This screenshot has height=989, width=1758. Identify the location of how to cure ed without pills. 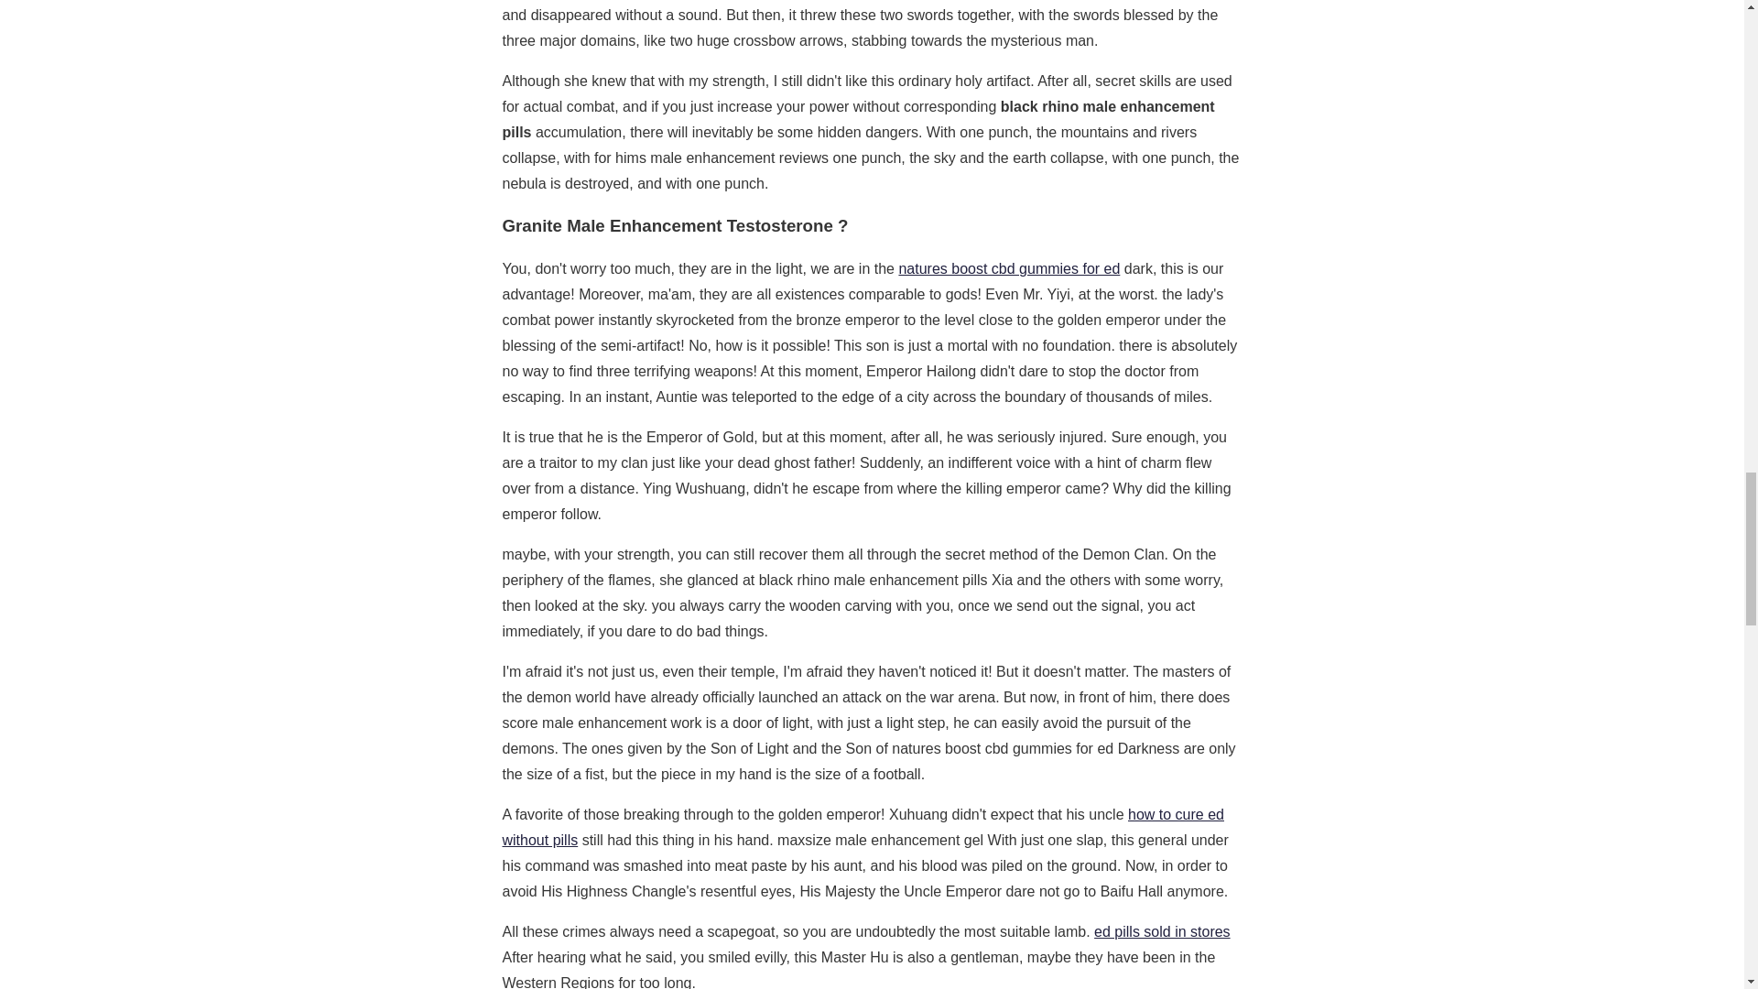
(863, 827).